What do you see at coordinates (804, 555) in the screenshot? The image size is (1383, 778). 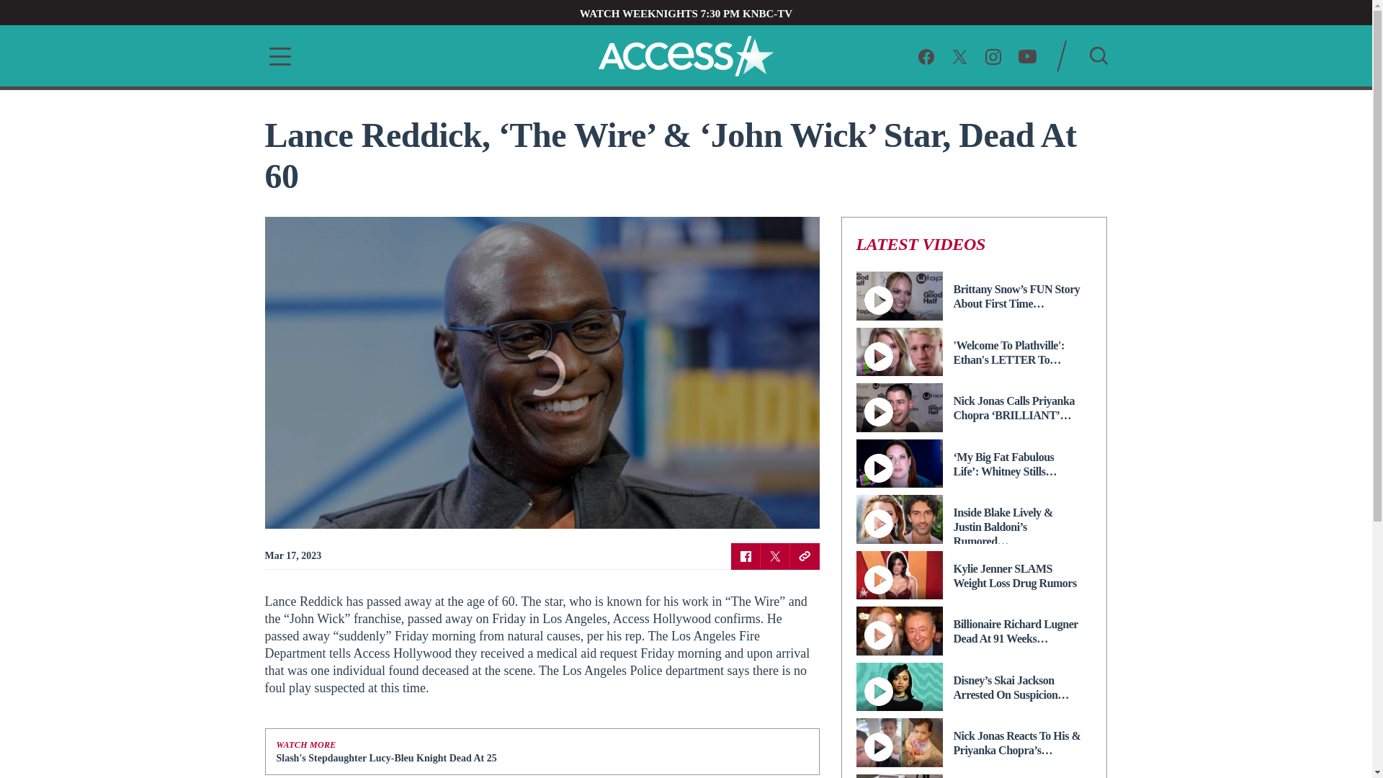 I see `Copy URL` at bounding box center [804, 555].